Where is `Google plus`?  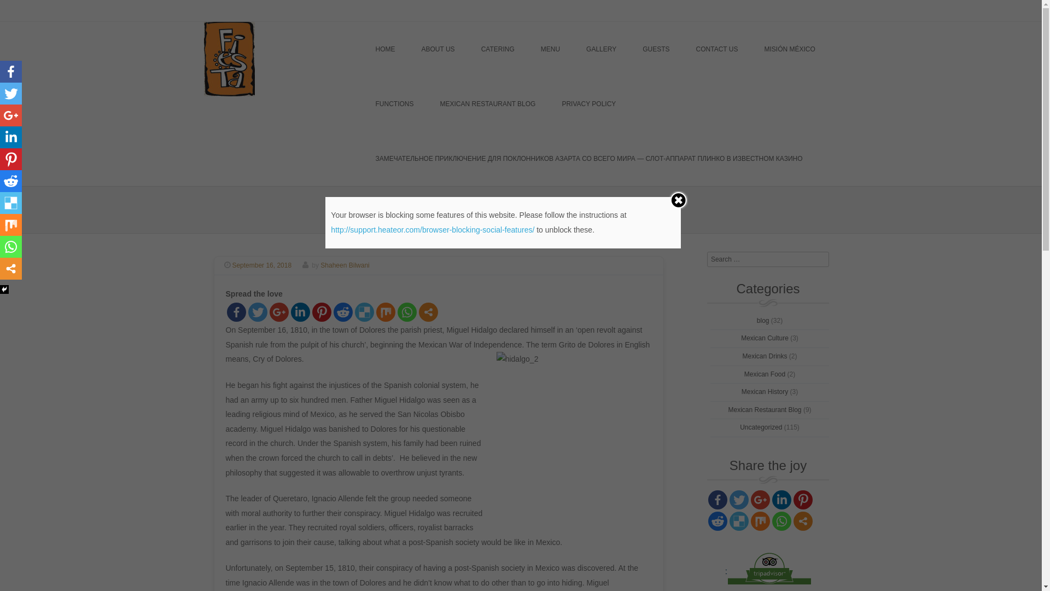
Google plus is located at coordinates (11, 115).